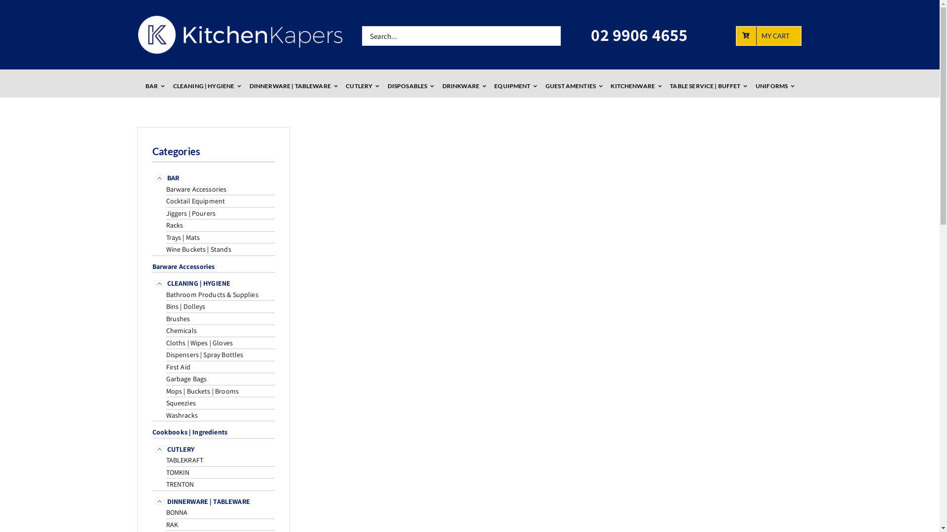  What do you see at coordinates (172, 525) in the screenshot?
I see `RAK` at bounding box center [172, 525].